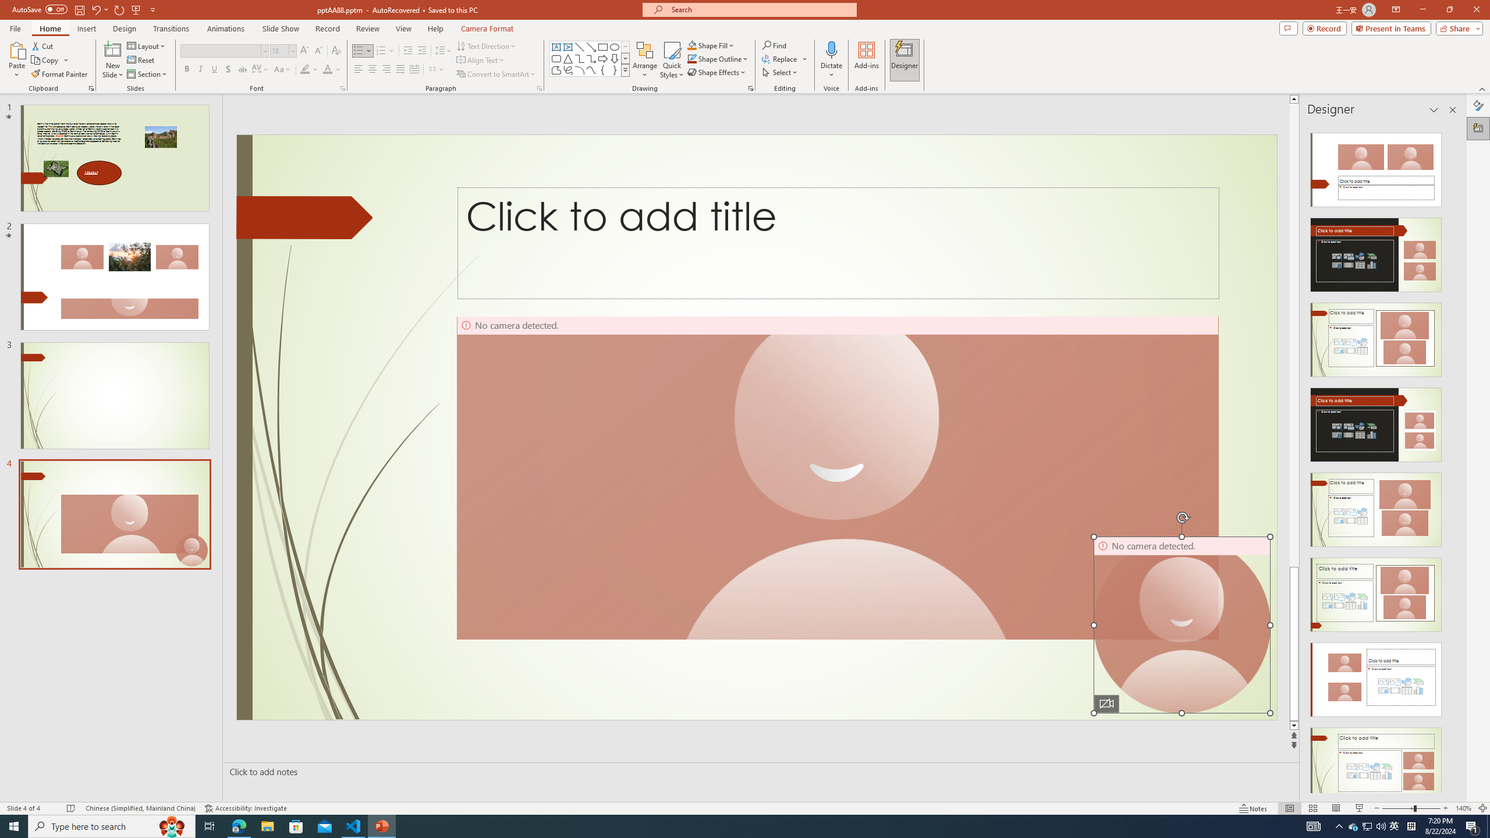 The image size is (1490, 838). Describe the element at coordinates (603, 70) in the screenshot. I see `Left Brace` at that location.